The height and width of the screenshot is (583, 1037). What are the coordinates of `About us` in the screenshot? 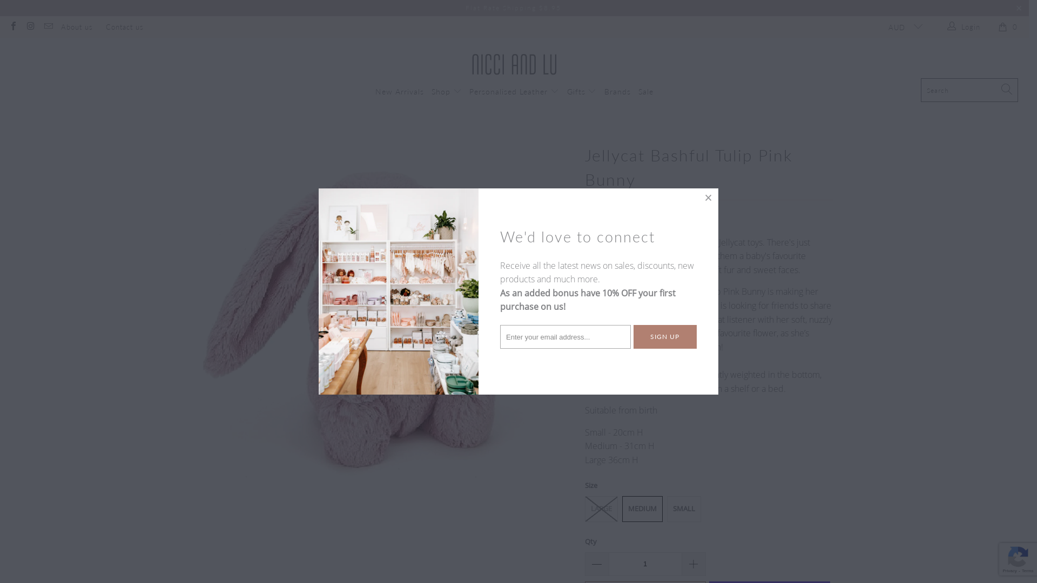 It's located at (77, 27).